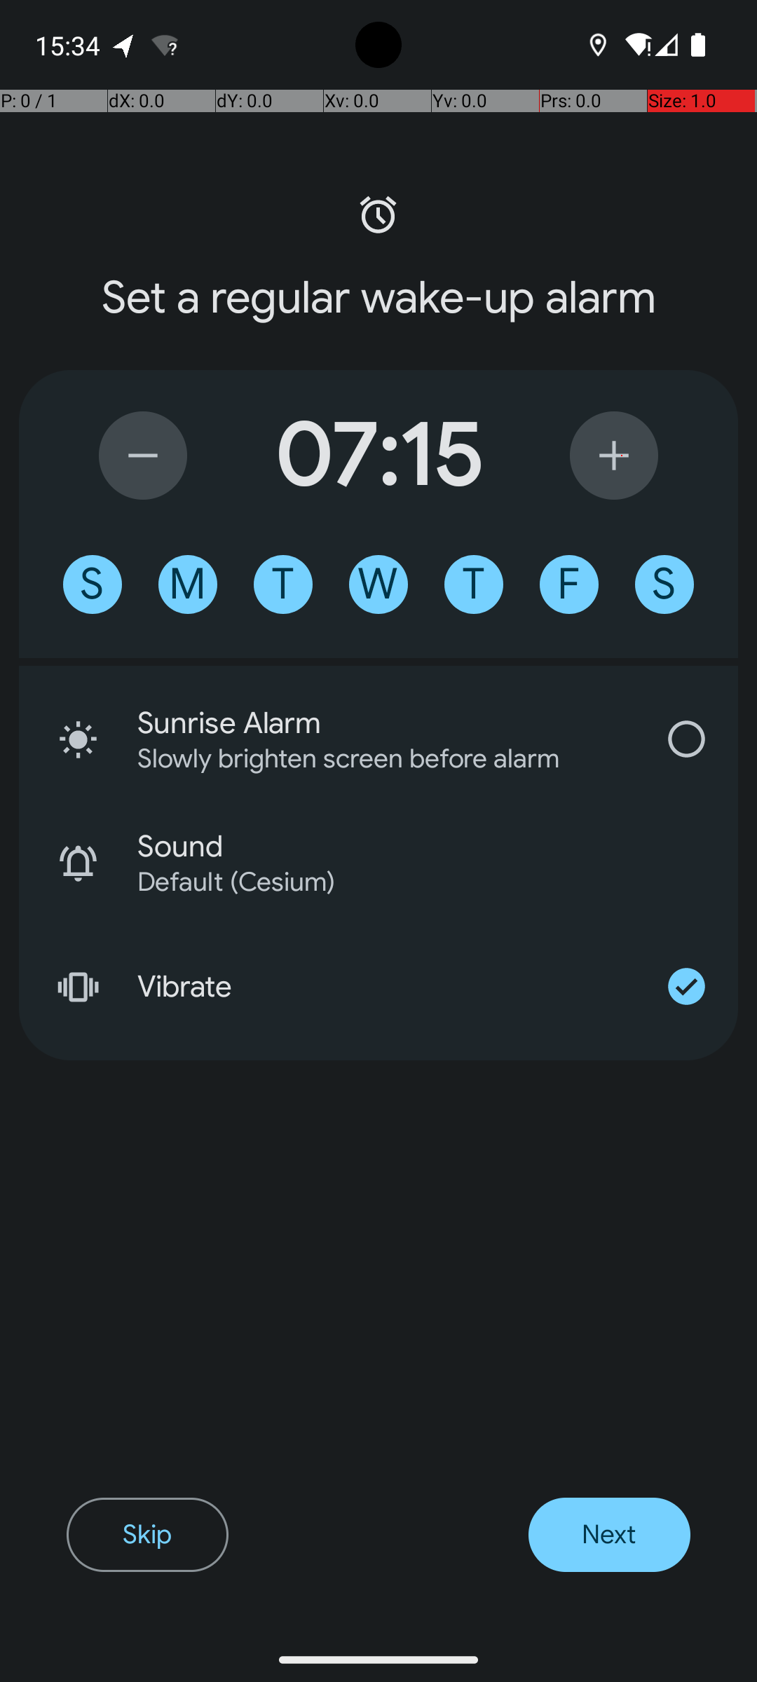 The height and width of the screenshot is (1682, 757). What do you see at coordinates (378, 298) in the screenshot?
I see `Set a regular wake-up alarm` at bounding box center [378, 298].